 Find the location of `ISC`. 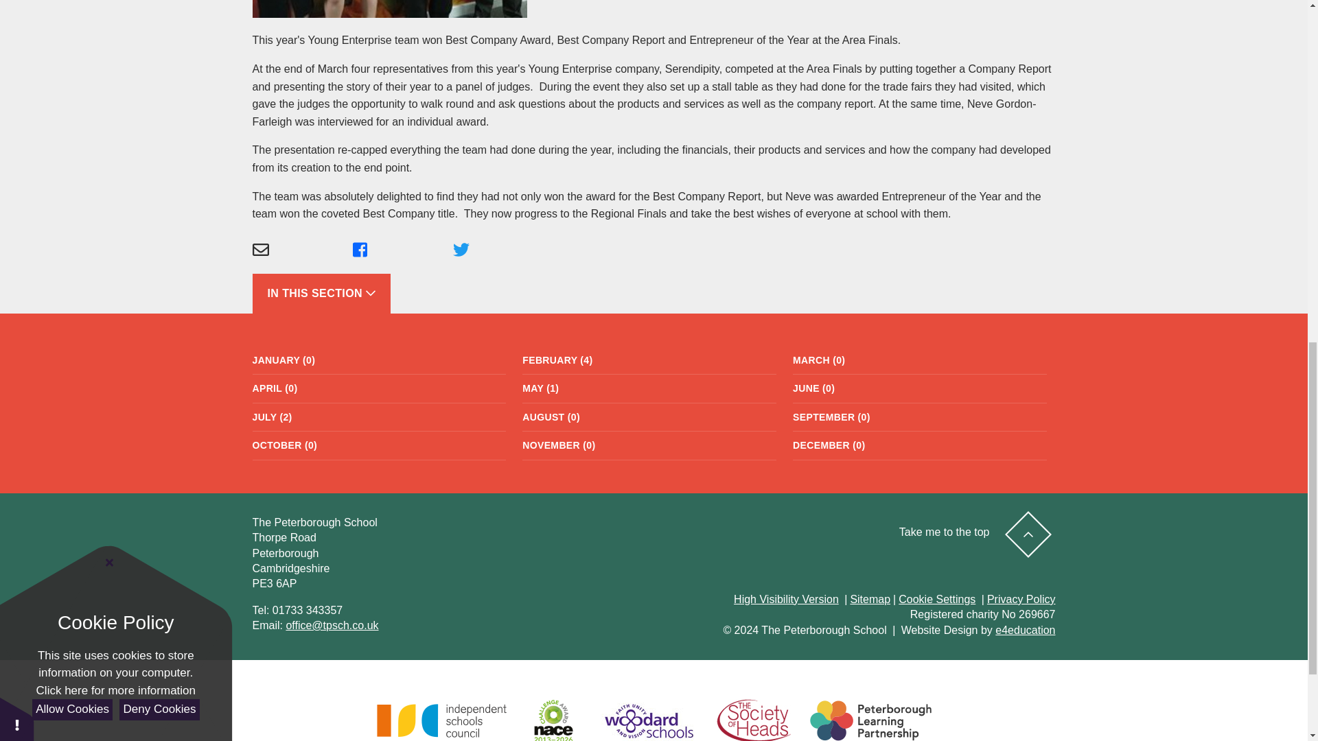

ISC is located at coordinates (441, 720).